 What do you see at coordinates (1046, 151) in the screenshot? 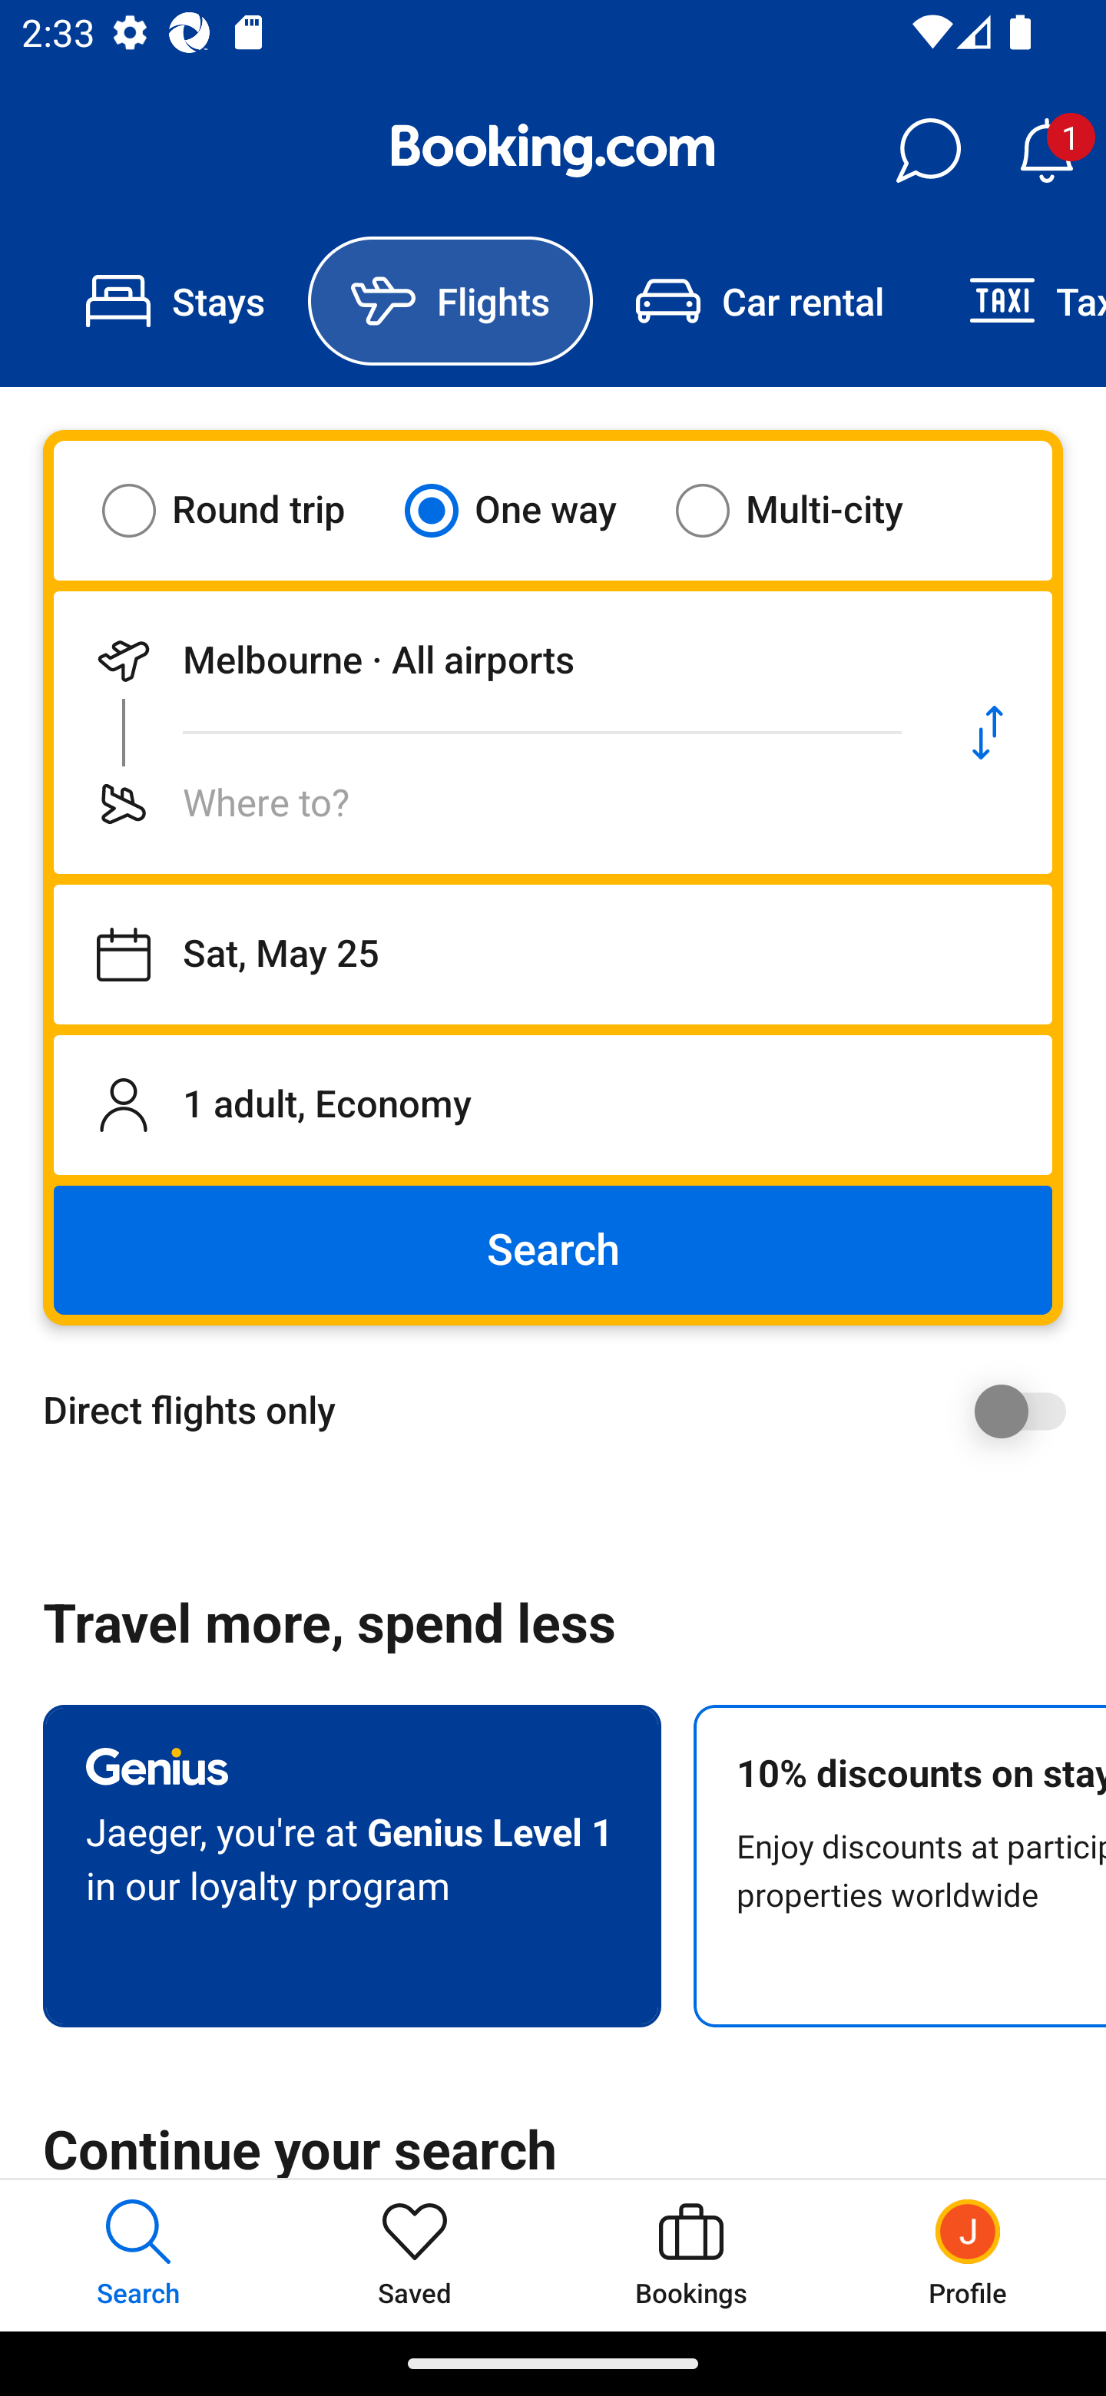
I see `Notifications` at bounding box center [1046, 151].